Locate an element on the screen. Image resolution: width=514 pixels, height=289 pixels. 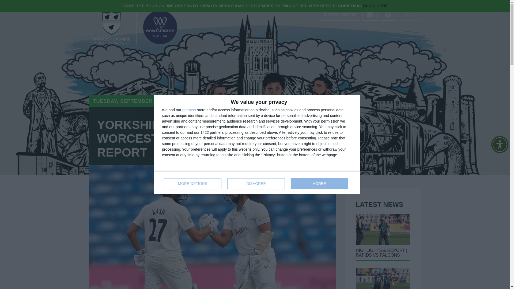
View shop is located at coordinates (388, 14).